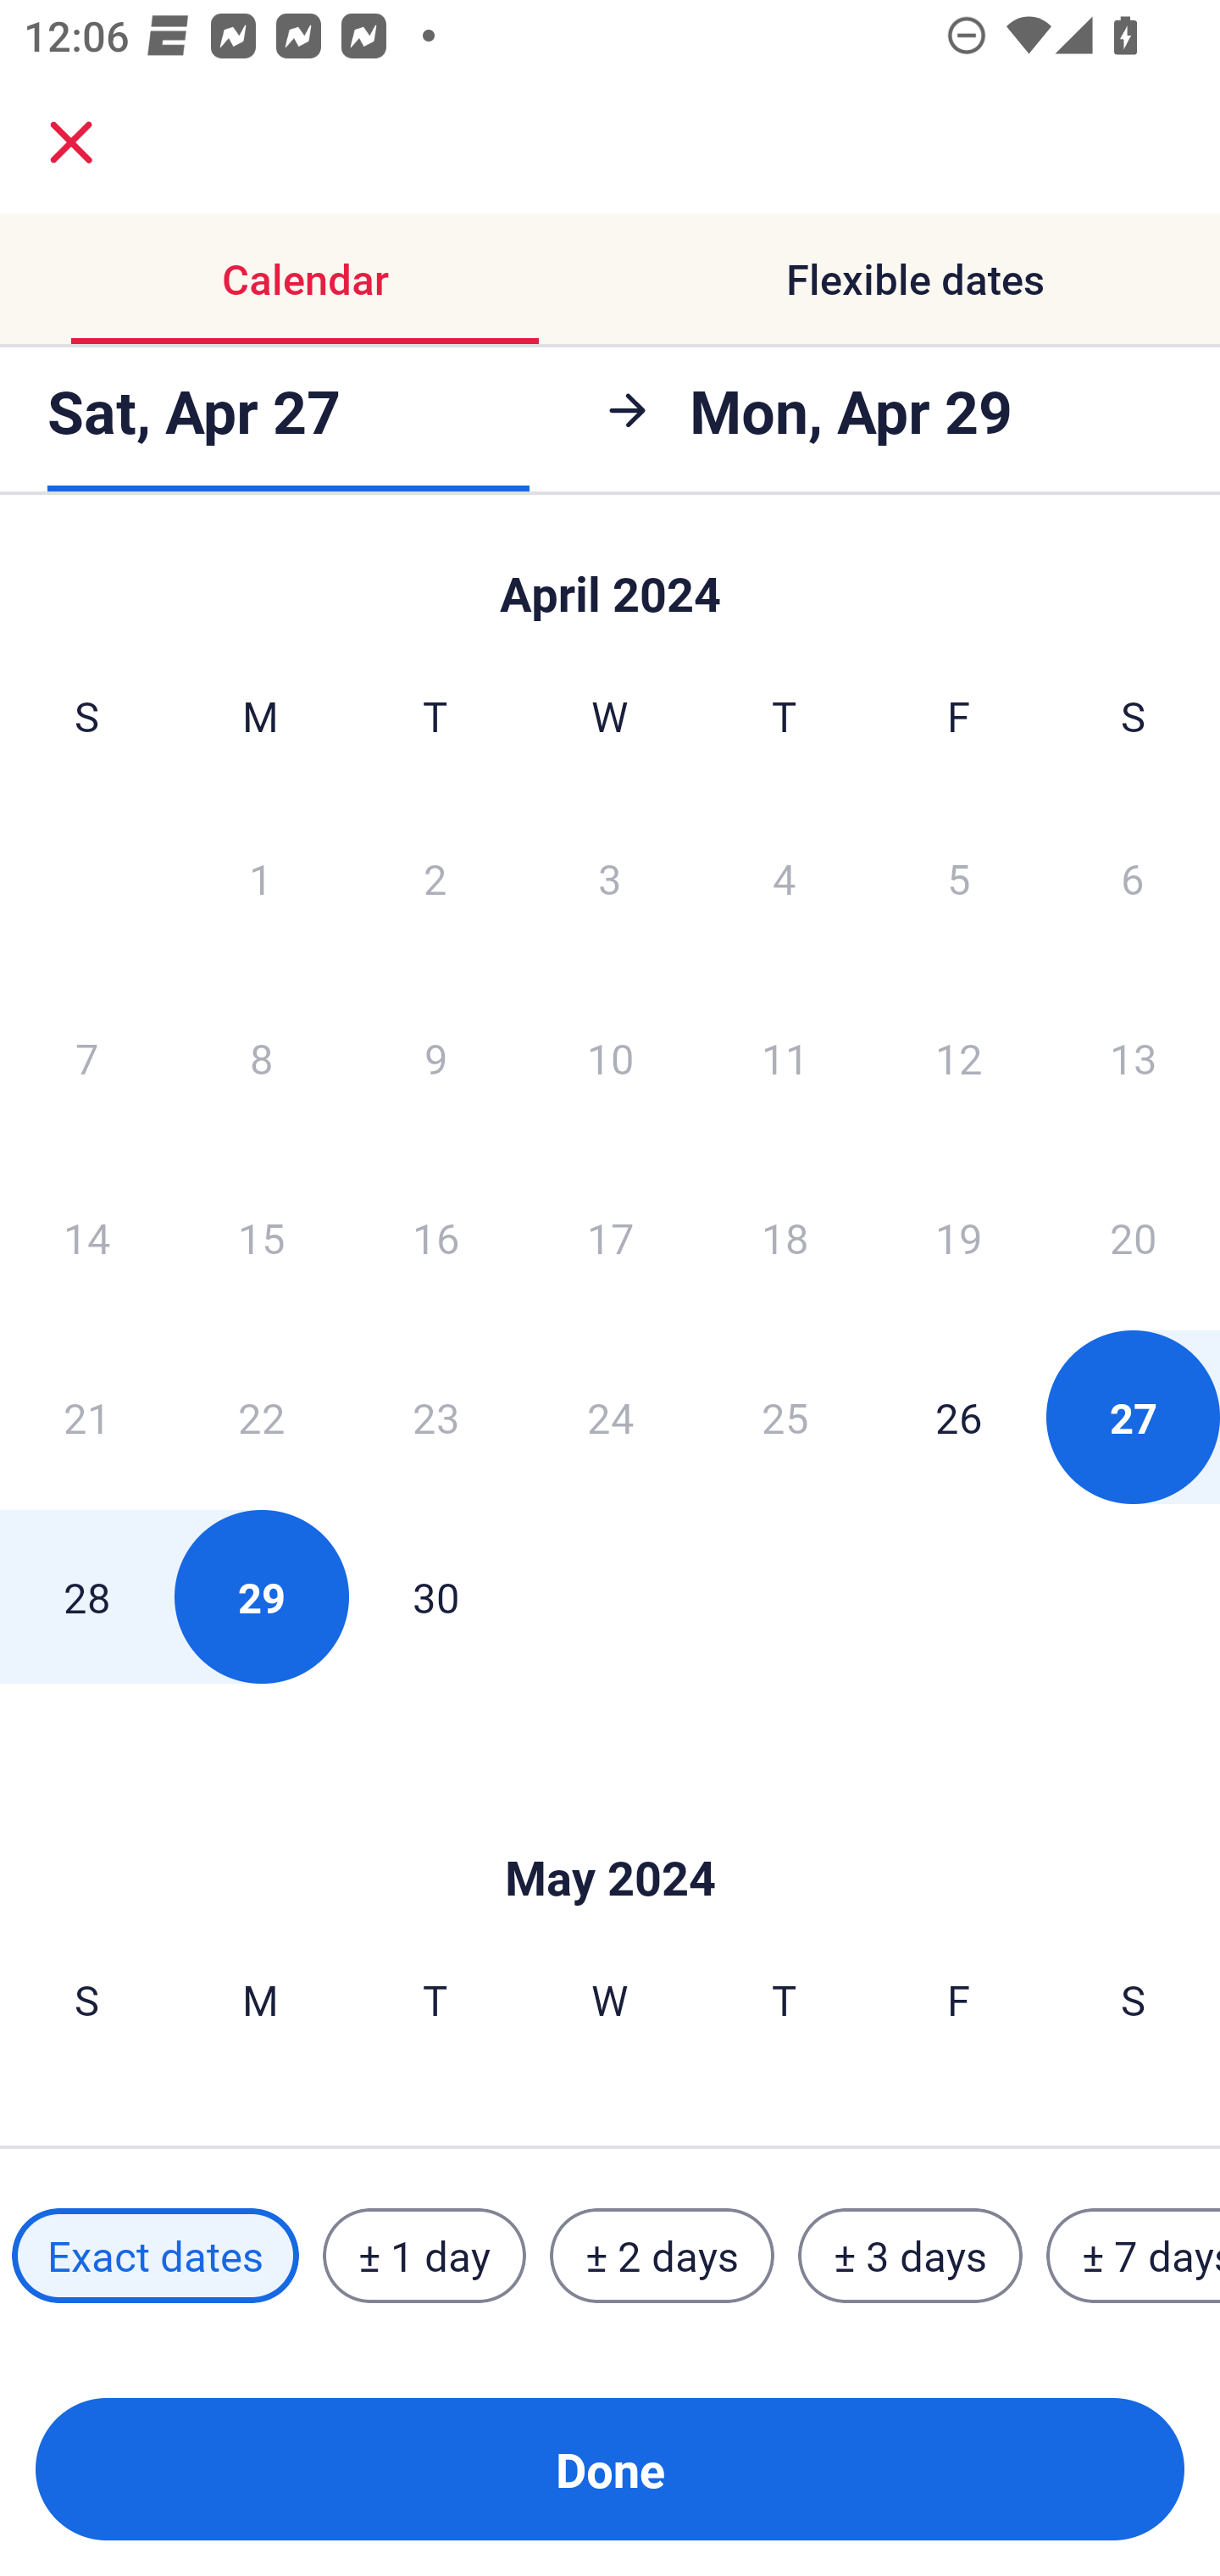 This screenshot has width=1220, height=2576. Describe the element at coordinates (261, 1417) in the screenshot. I see `22 Monday, April 22, 2024` at that location.